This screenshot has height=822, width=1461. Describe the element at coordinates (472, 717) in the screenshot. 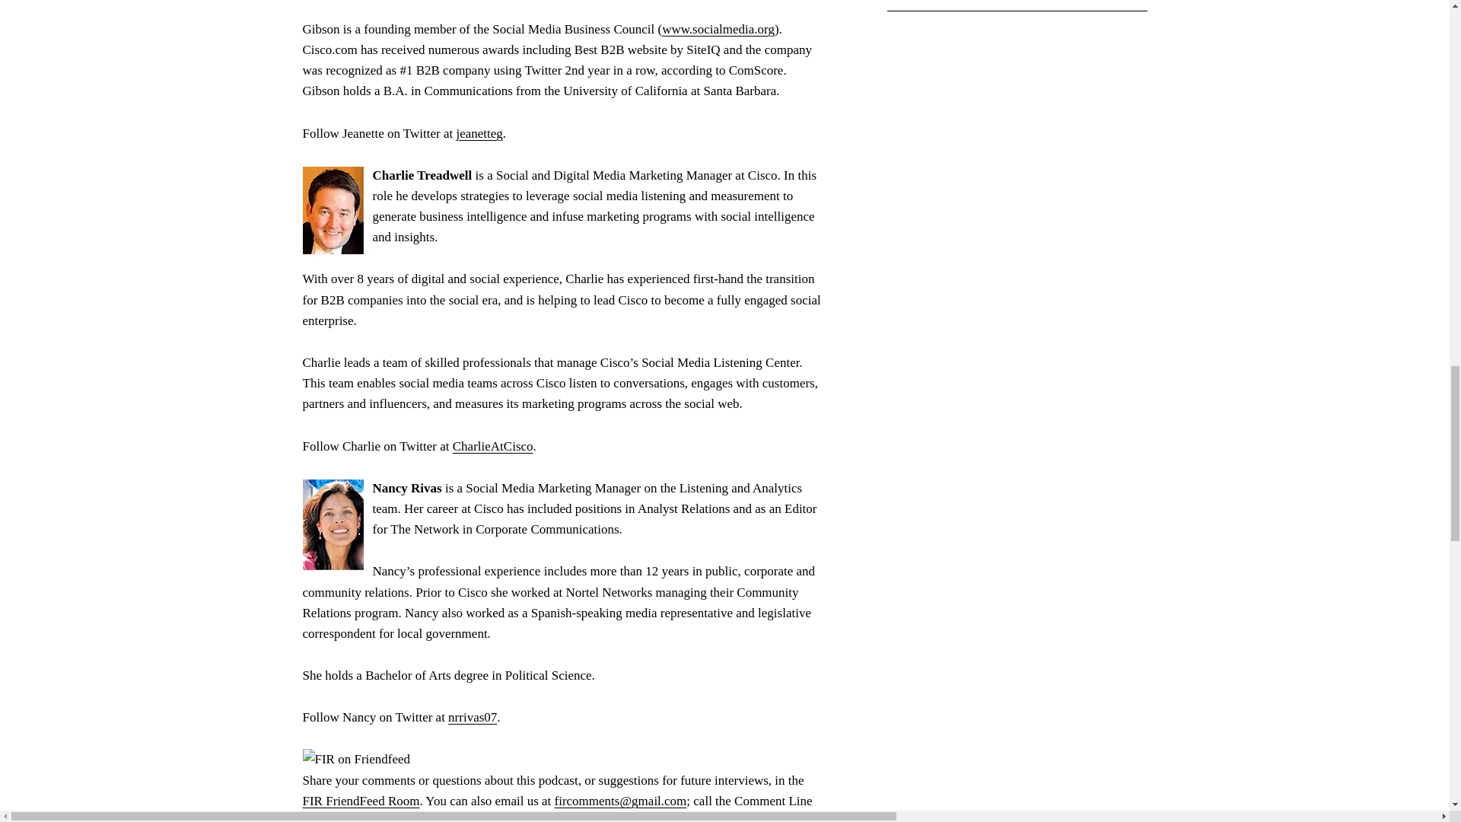

I see `nrrivas07` at that location.